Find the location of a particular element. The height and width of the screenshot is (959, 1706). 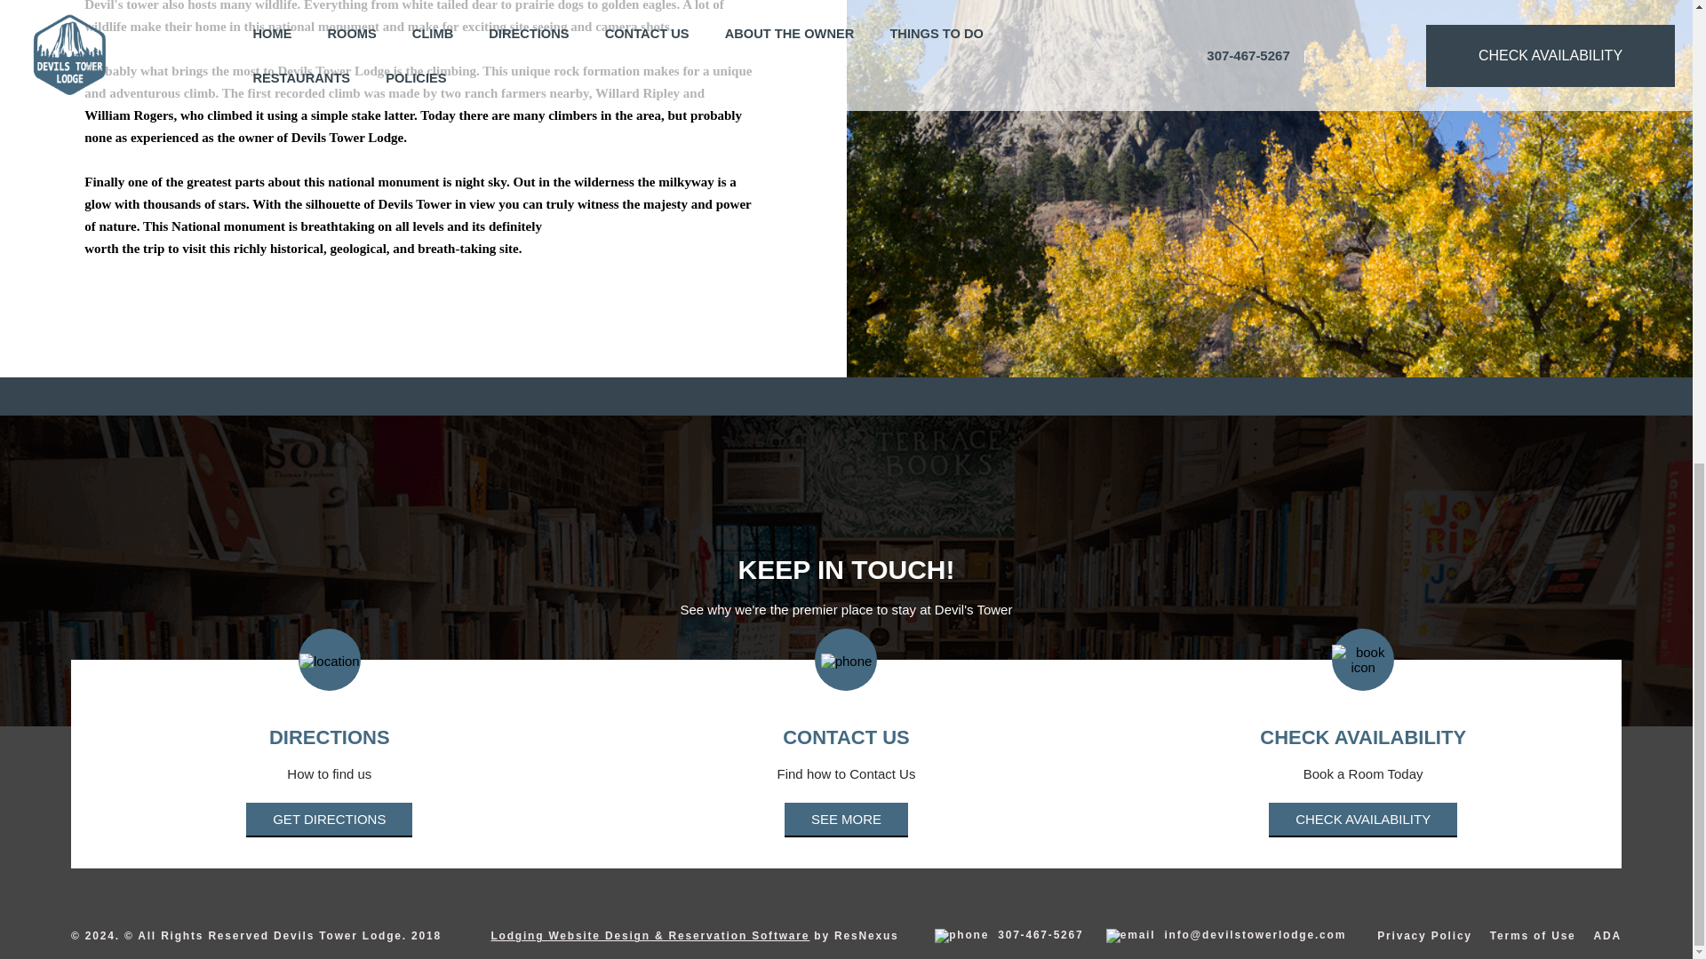

307-467-5267 is located at coordinates (1009, 936).